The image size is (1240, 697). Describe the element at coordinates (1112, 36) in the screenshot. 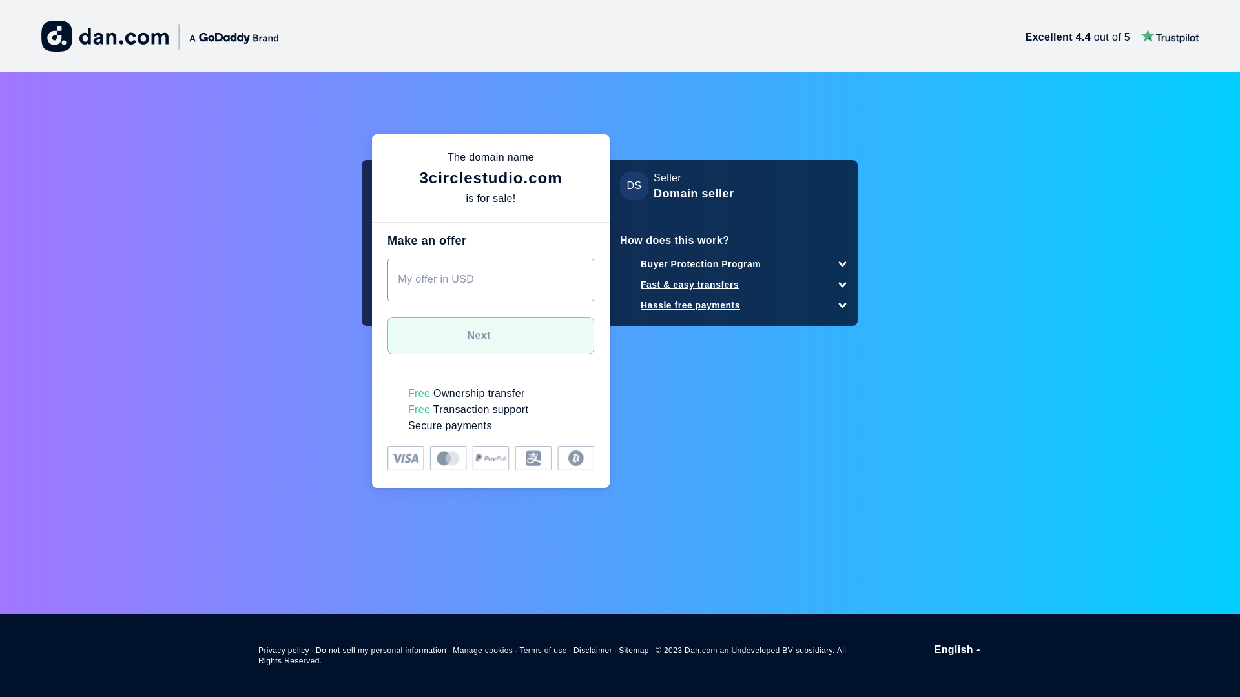

I see `Excellent 4.4 out of 5` at that location.